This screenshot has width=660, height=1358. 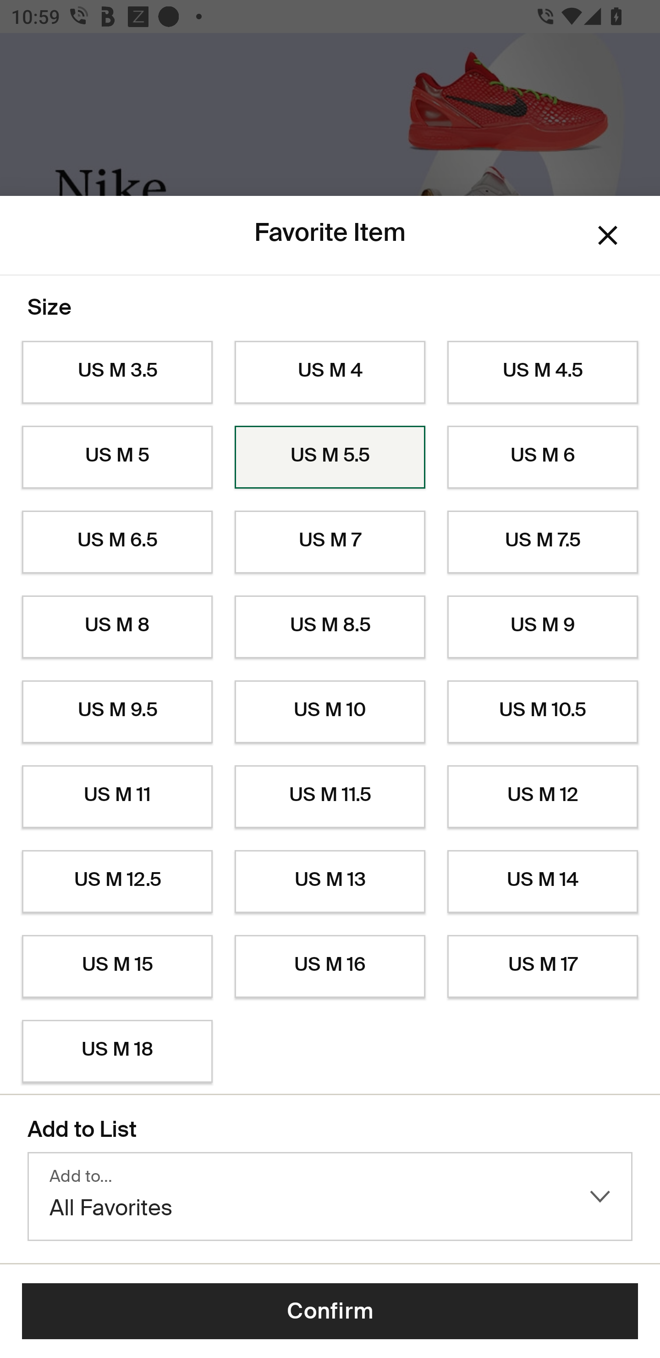 What do you see at coordinates (330, 1197) in the screenshot?
I see `Add to… All Favorites` at bounding box center [330, 1197].